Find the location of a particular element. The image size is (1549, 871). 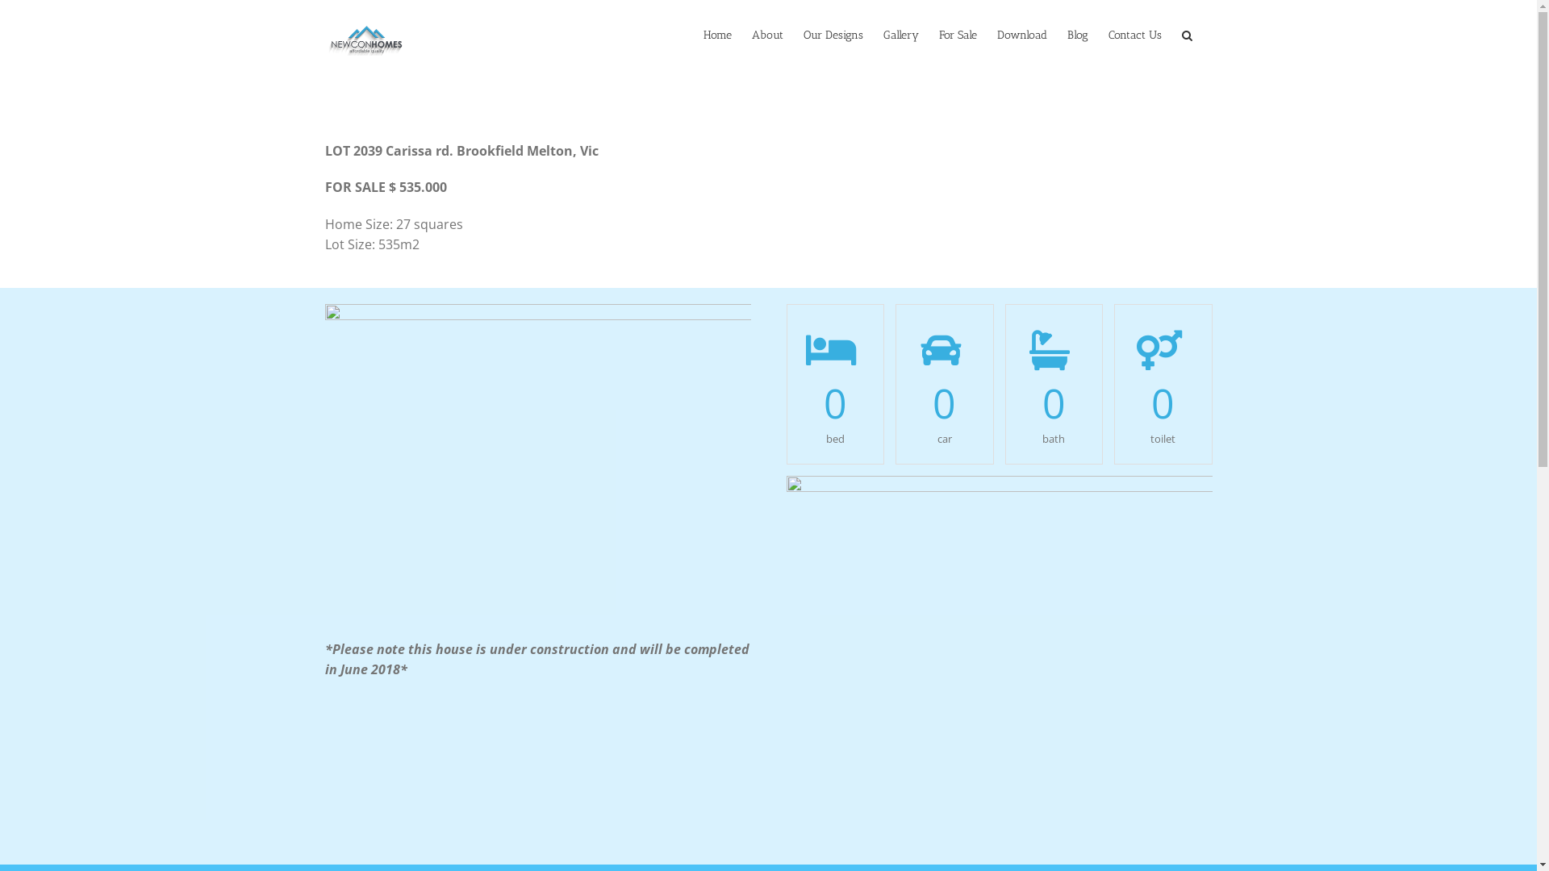

Gallery is located at coordinates (900, 34).